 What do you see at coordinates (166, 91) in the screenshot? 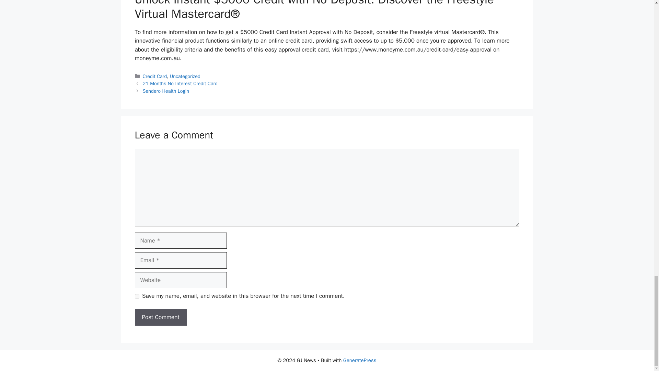
I see `Sendero Health Login` at bounding box center [166, 91].